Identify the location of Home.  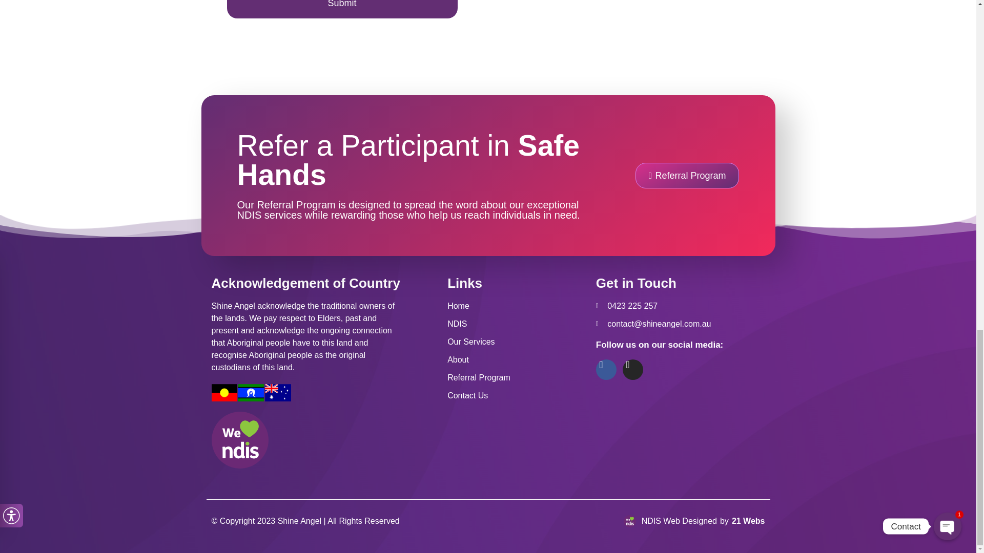
(517, 306).